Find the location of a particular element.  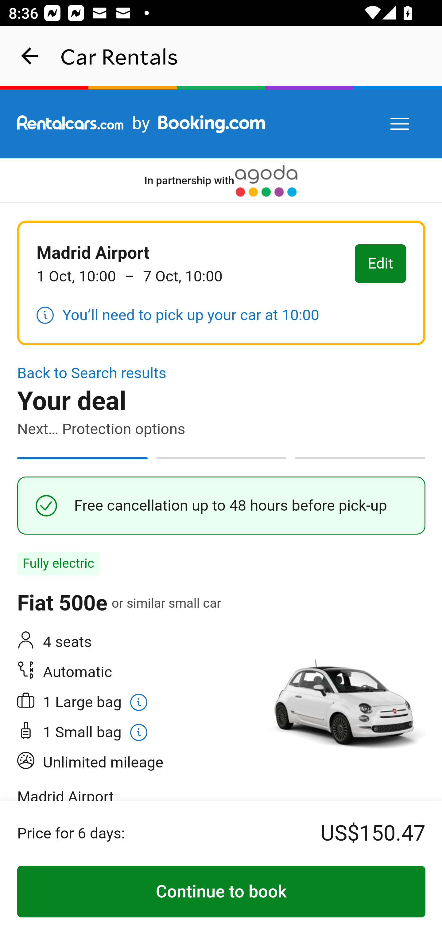

1 Small bag is located at coordinates (95, 732).